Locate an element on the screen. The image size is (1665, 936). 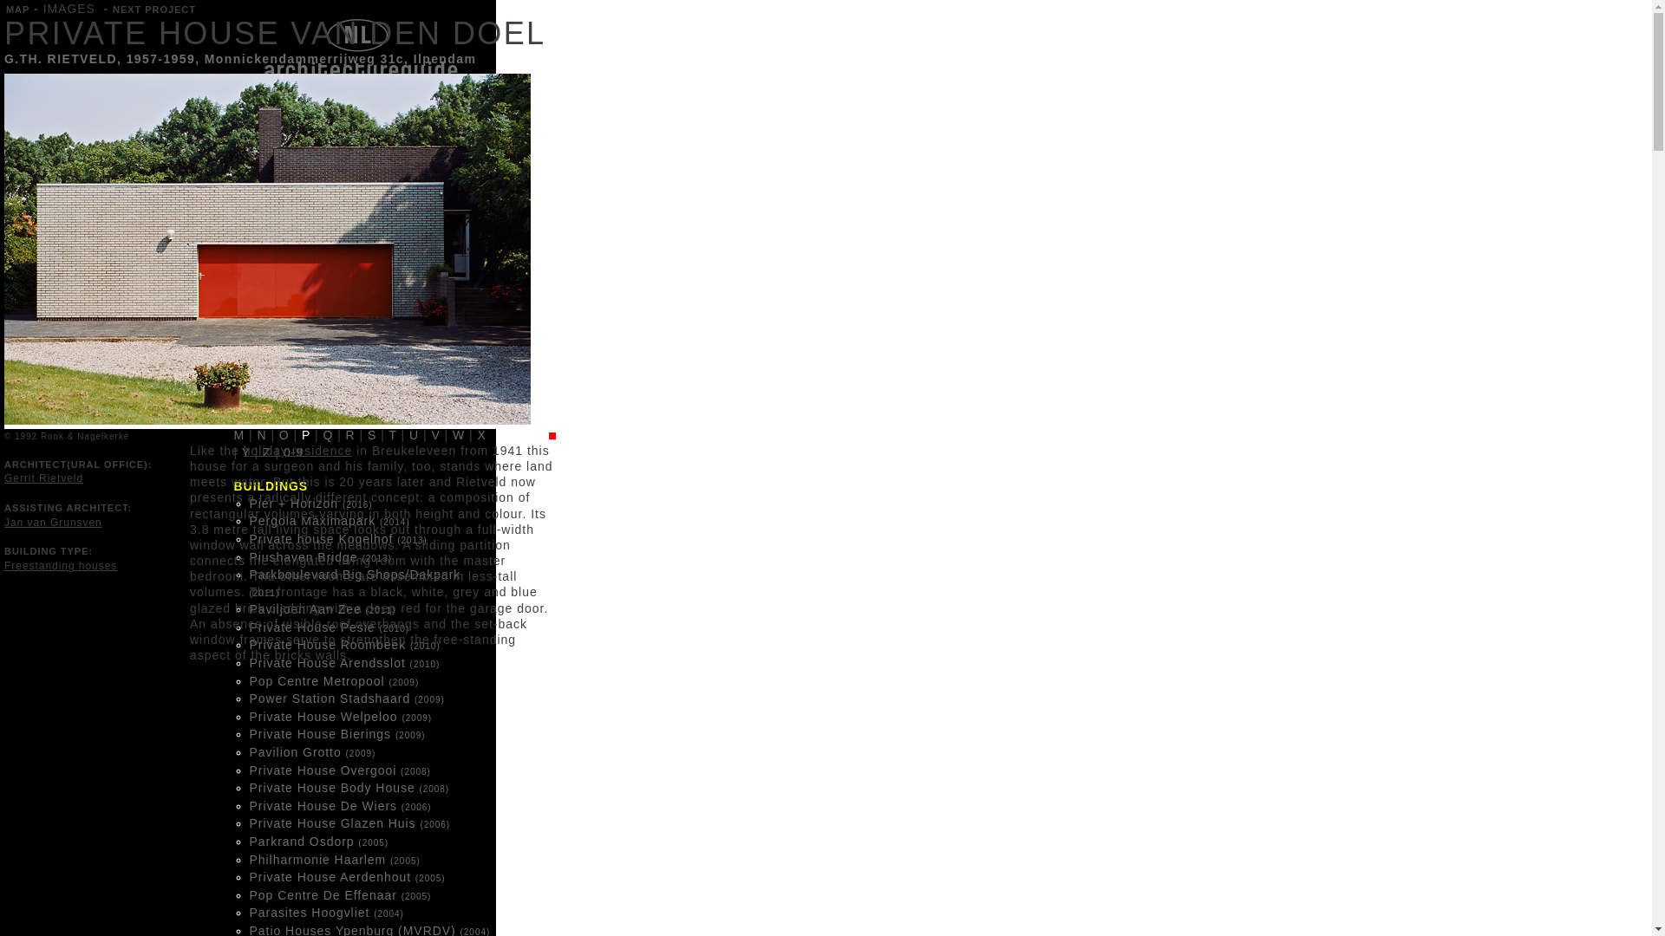
TOP 100 is located at coordinates (269, 279).